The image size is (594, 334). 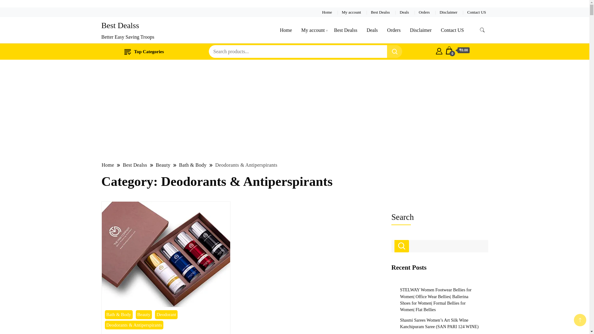 What do you see at coordinates (424, 12) in the screenshot?
I see `Orders` at bounding box center [424, 12].